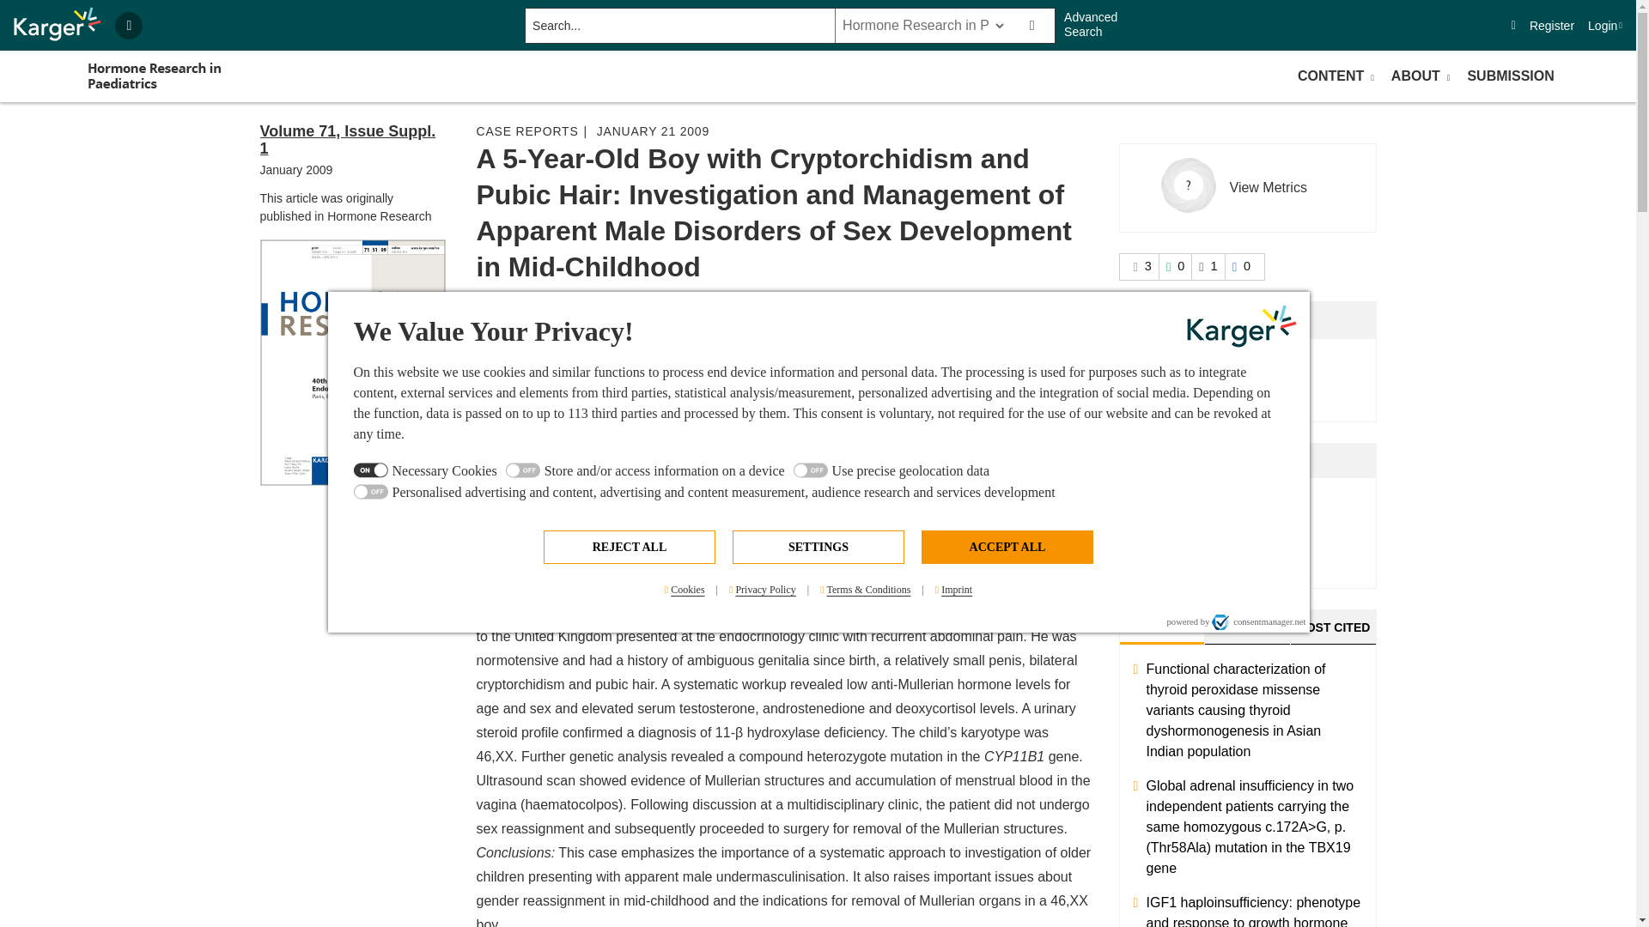  I want to click on consentmanager.net, so click(1259, 621).